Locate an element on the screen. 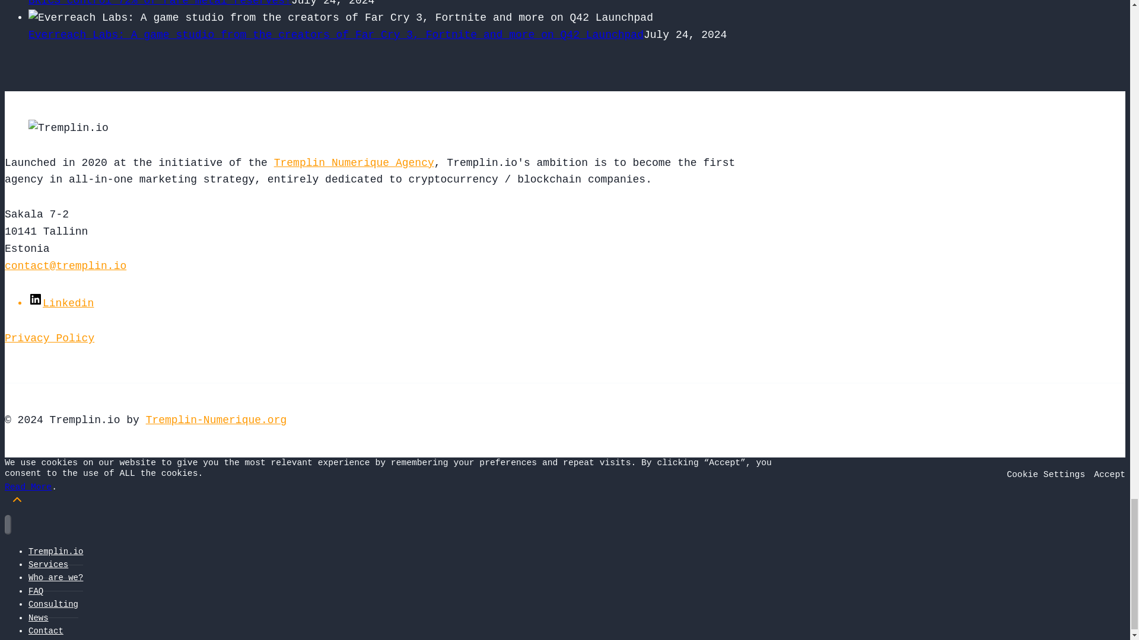 This screenshot has height=640, width=1139. Linkedin is located at coordinates (61, 303).